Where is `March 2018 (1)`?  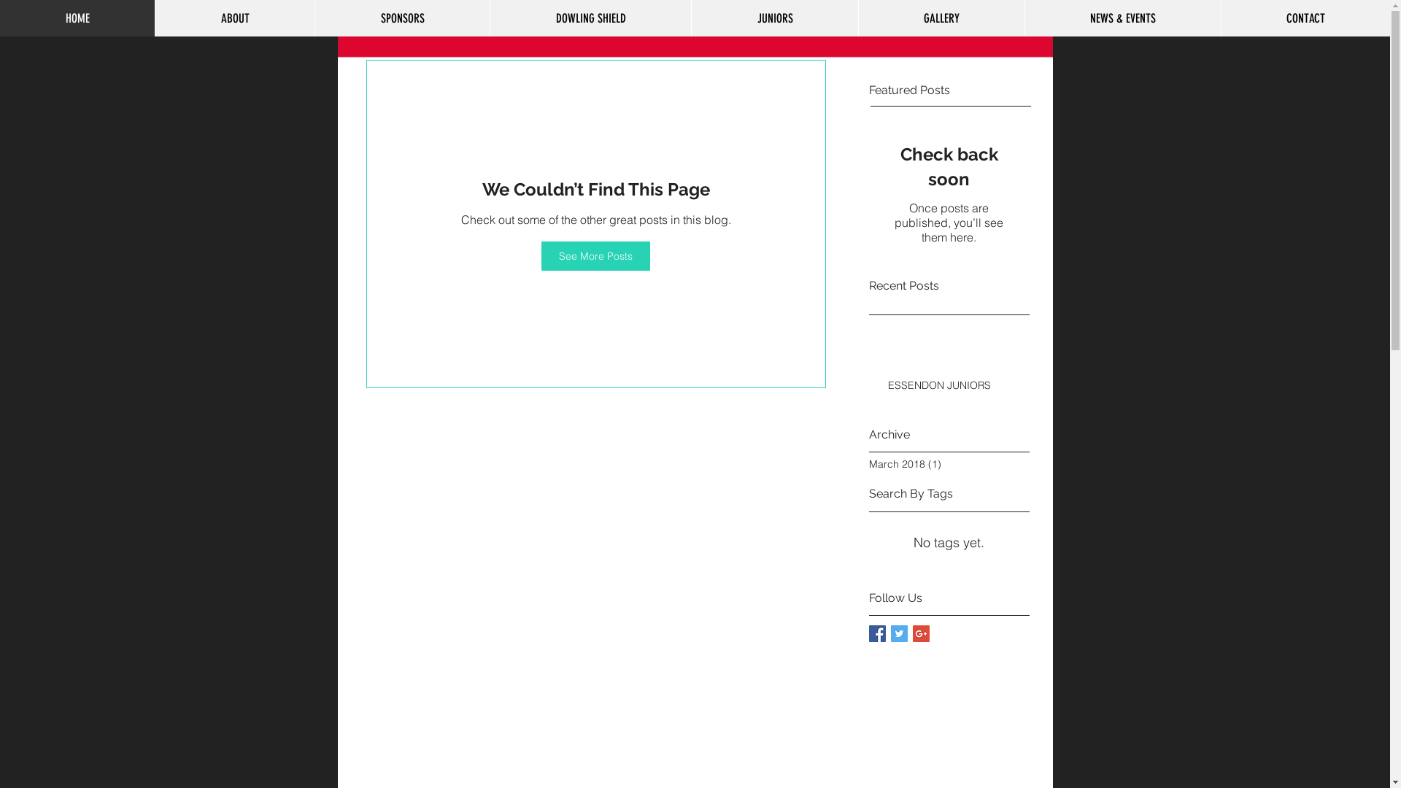
March 2018 (1) is located at coordinates (945, 464).